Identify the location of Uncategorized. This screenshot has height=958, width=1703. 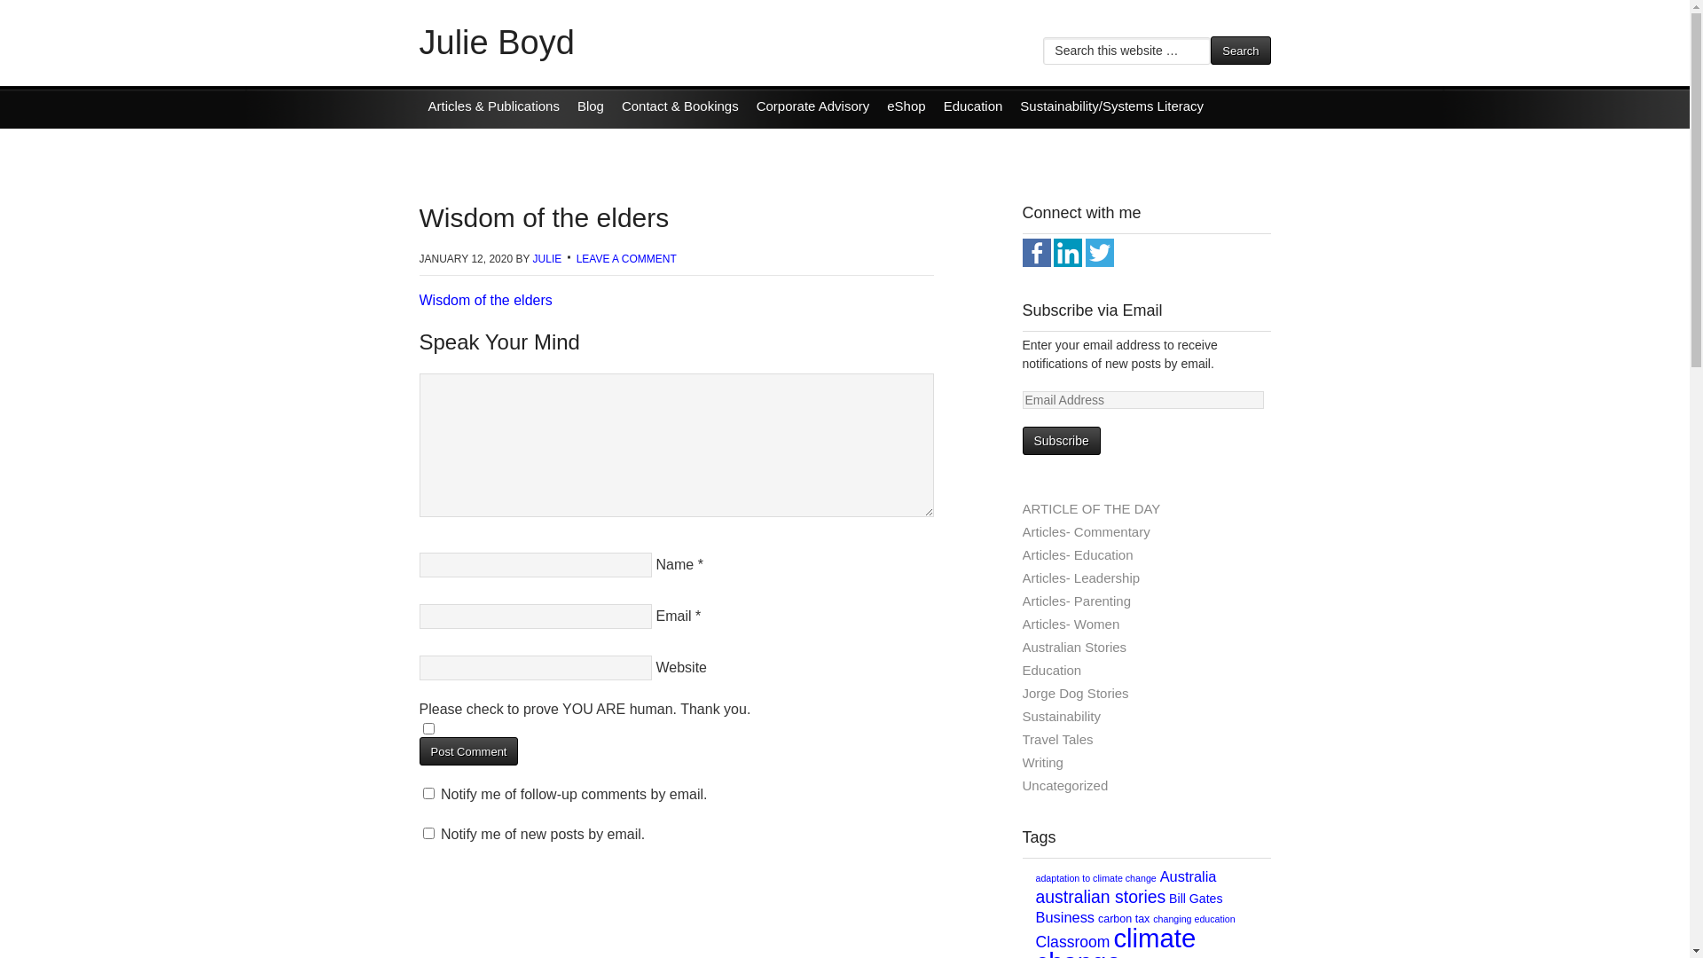
(1146, 786).